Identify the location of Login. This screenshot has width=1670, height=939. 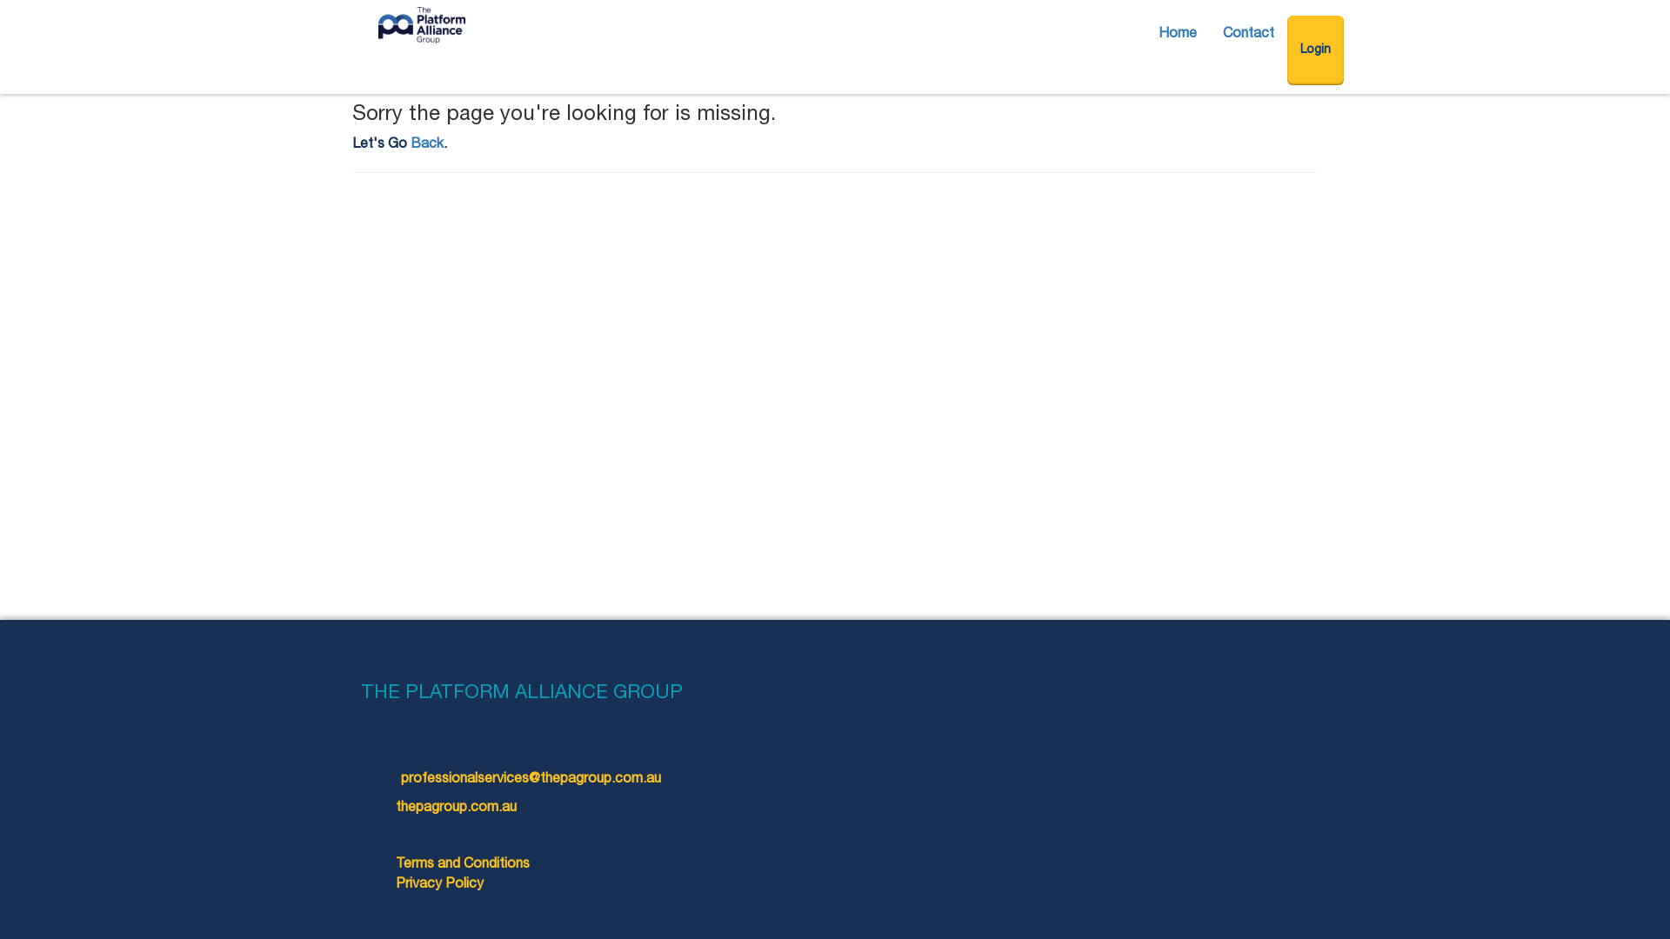
(1315, 50).